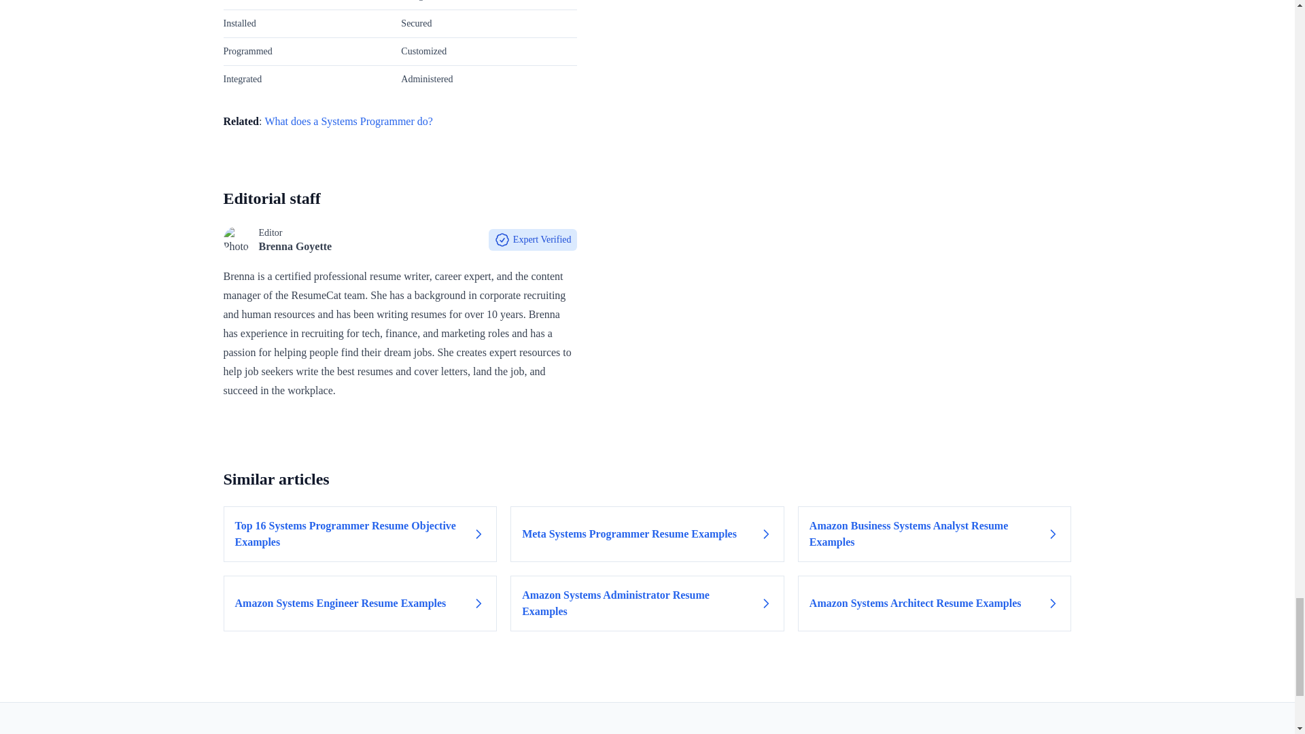  Describe the element at coordinates (360, 603) in the screenshot. I see `Amazon Systems Engineer Resume Examples` at that location.